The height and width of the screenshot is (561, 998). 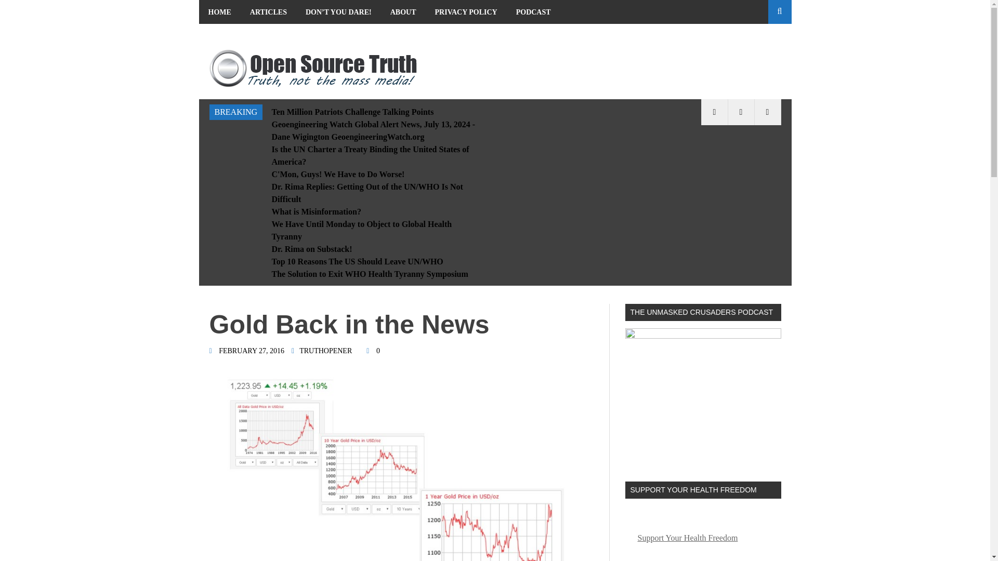 I want to click on ABOUT, so click(x=403, y=12).